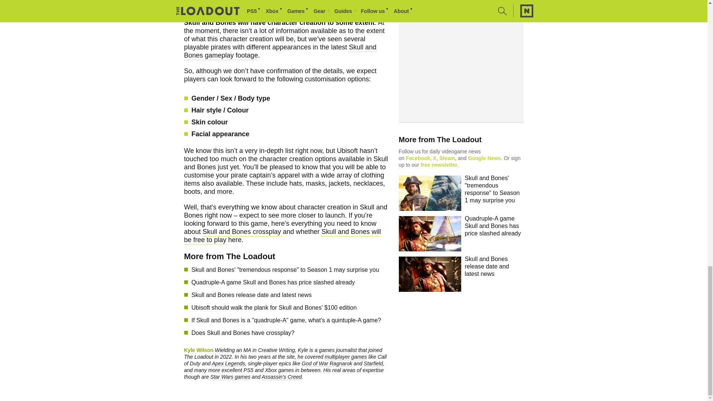 This screenshot has width=713, height=401. I want to click on Quadruple-A game Skull and Bones has price slashed already, so click(290, 283).